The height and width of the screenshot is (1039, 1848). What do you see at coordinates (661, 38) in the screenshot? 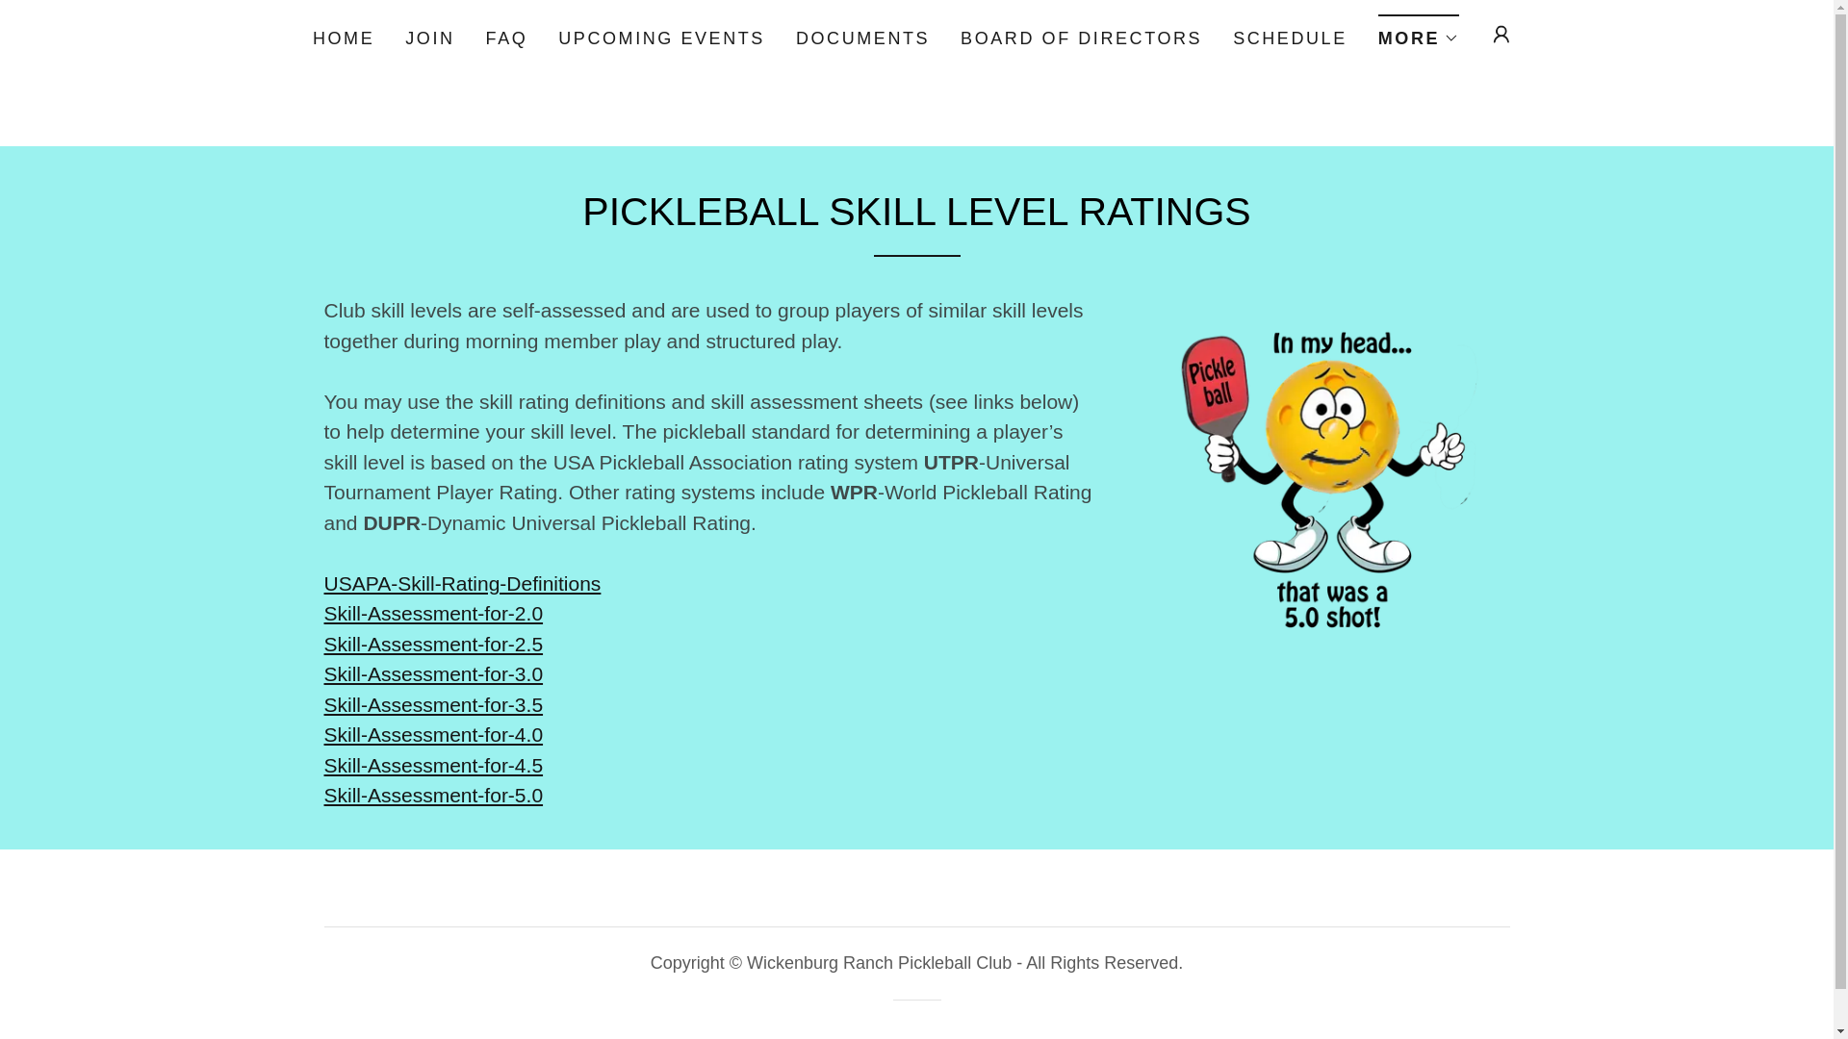
I see `UPCOMING EVENTS` at bounding box center [661, 38].